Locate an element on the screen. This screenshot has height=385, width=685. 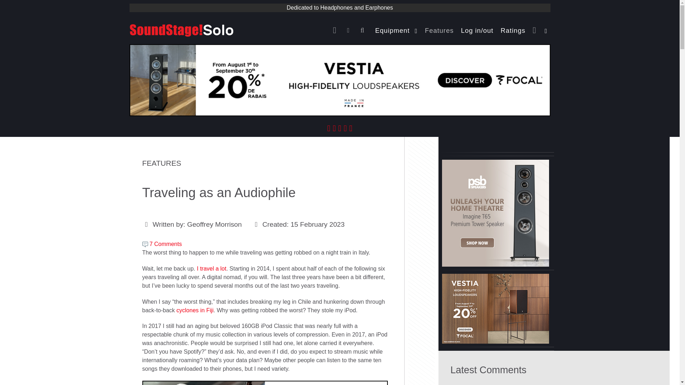
Ratings is located at coordinates (513, 30).